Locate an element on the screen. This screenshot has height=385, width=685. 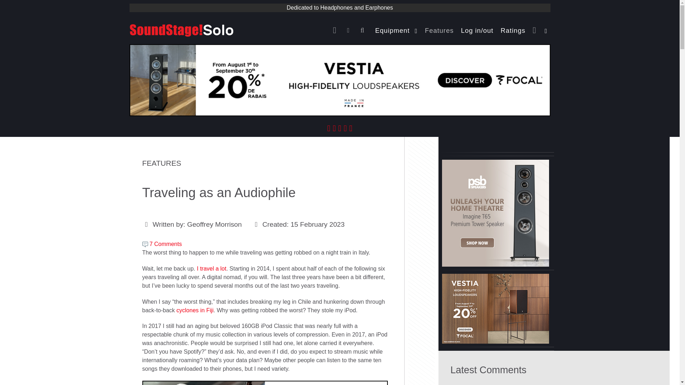
Ratings is located at coordinates (513, 30).